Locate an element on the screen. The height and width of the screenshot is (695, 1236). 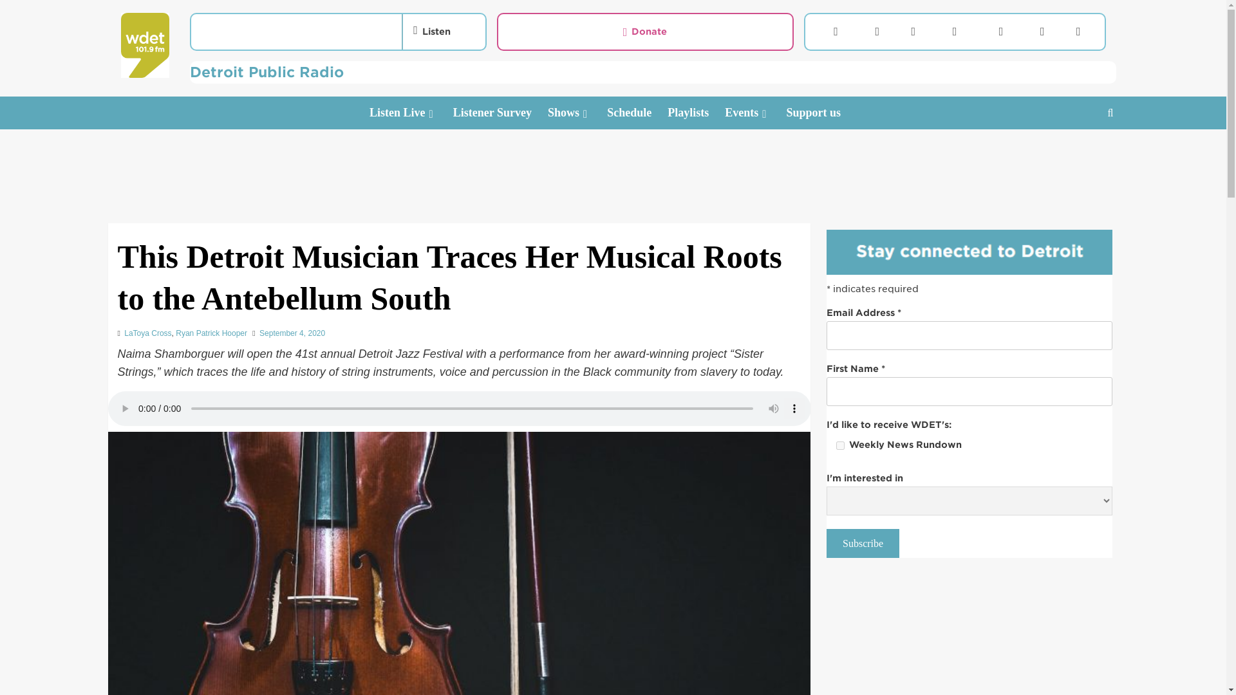
LaToya Cross is located at coordinates (148, 333).